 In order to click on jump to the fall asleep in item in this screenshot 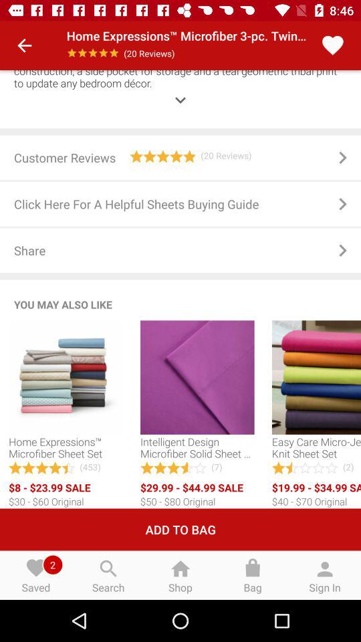, I will do `click(180, 90)`.